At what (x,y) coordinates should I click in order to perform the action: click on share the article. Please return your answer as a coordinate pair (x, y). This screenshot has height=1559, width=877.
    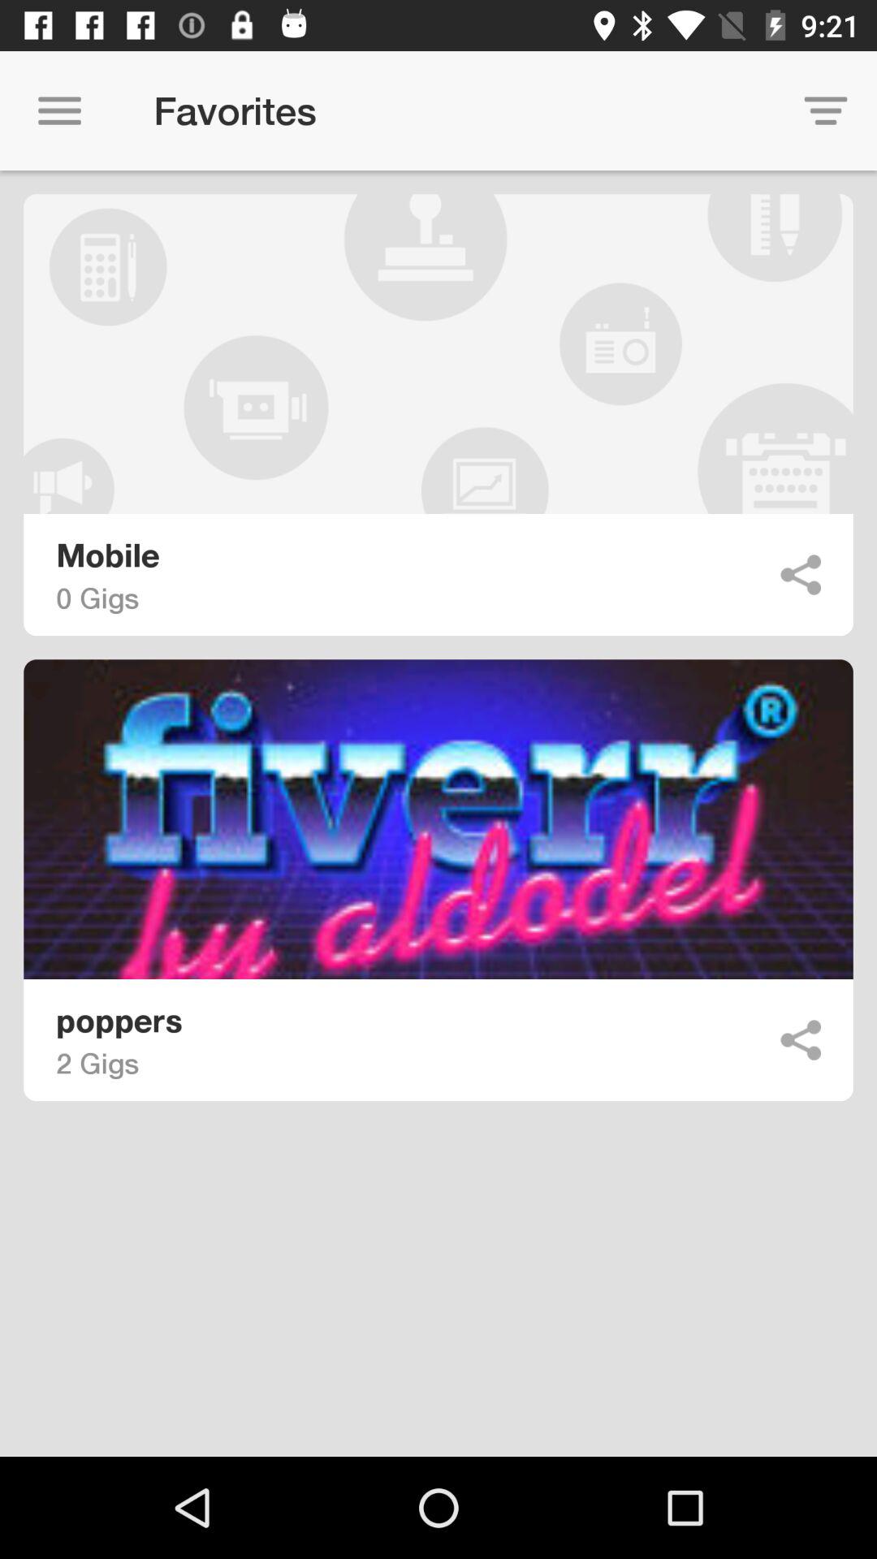
    Looking at the image, I should click on (801, 1039).